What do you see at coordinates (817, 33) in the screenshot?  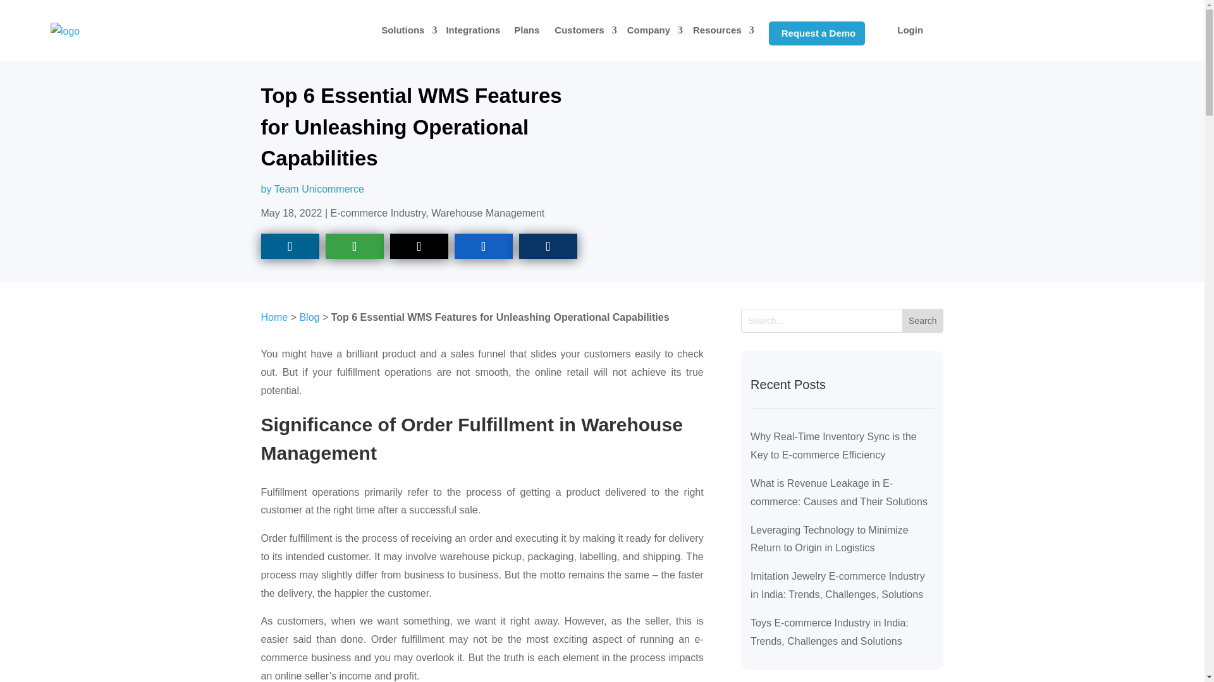 I see `Request a Demo` at bounding box center [817, 33].